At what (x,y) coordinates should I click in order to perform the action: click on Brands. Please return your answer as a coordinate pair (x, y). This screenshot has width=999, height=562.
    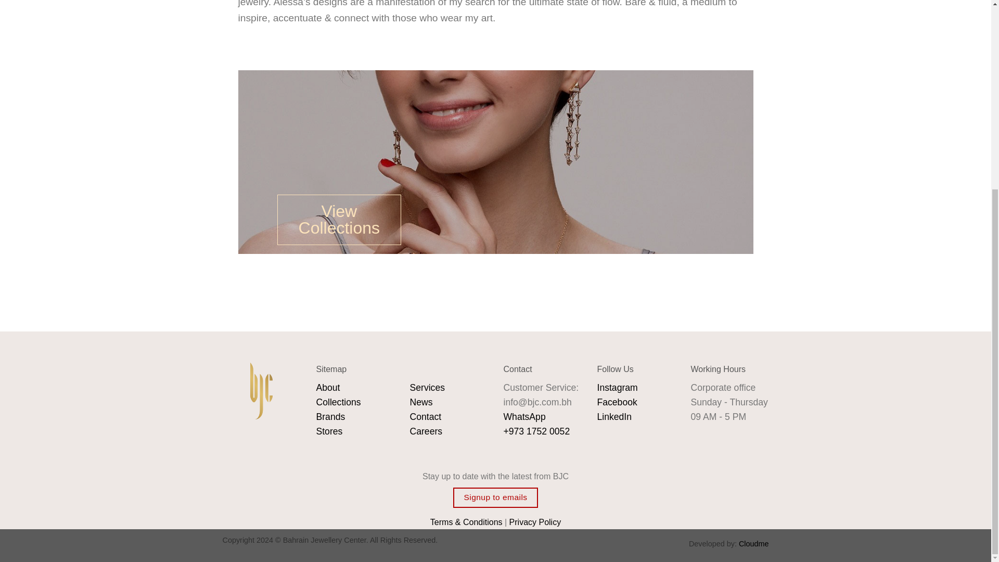
    Looking at the image, I should click on (331, 416).